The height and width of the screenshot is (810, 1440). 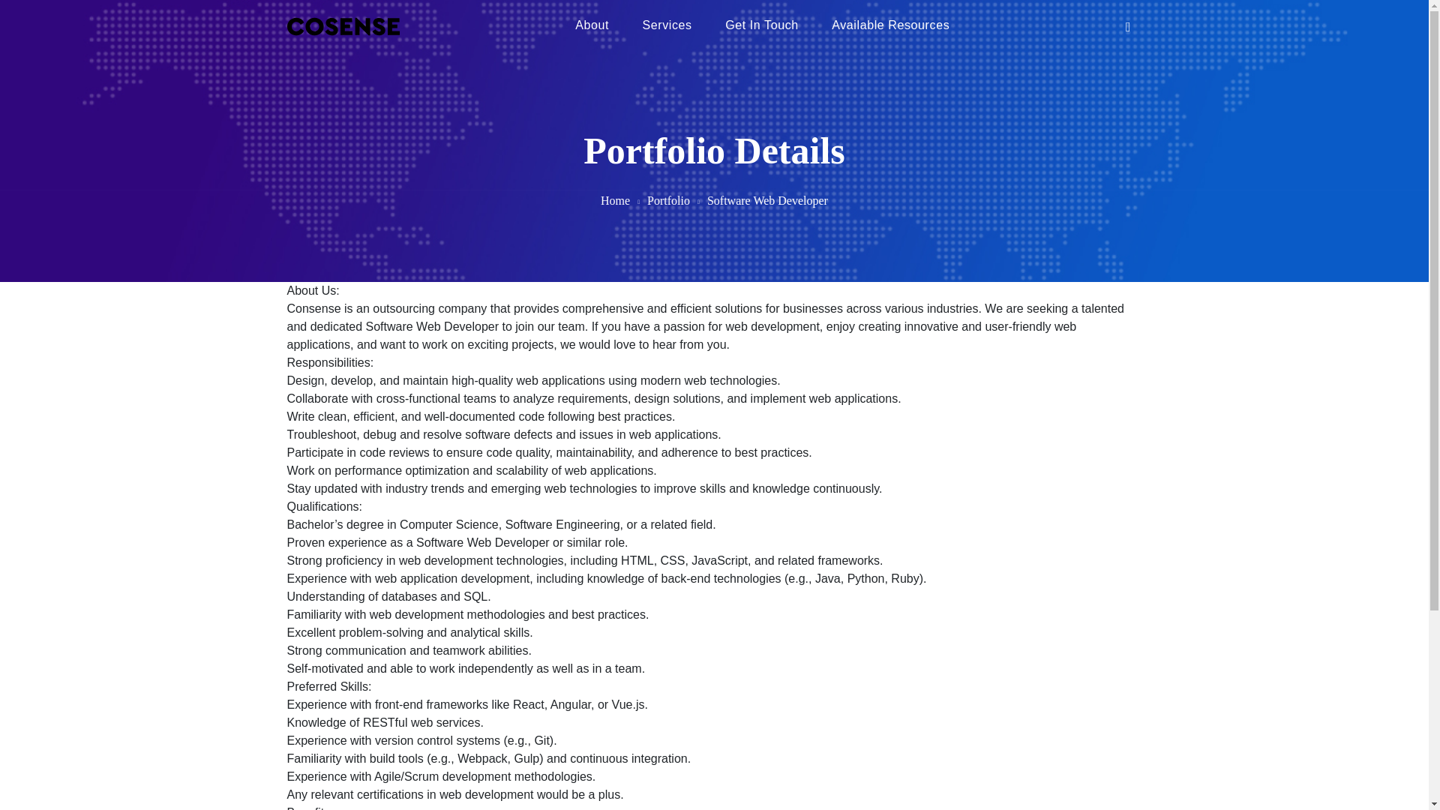 I want to click on Portfolio, so click(x=667, y=201).